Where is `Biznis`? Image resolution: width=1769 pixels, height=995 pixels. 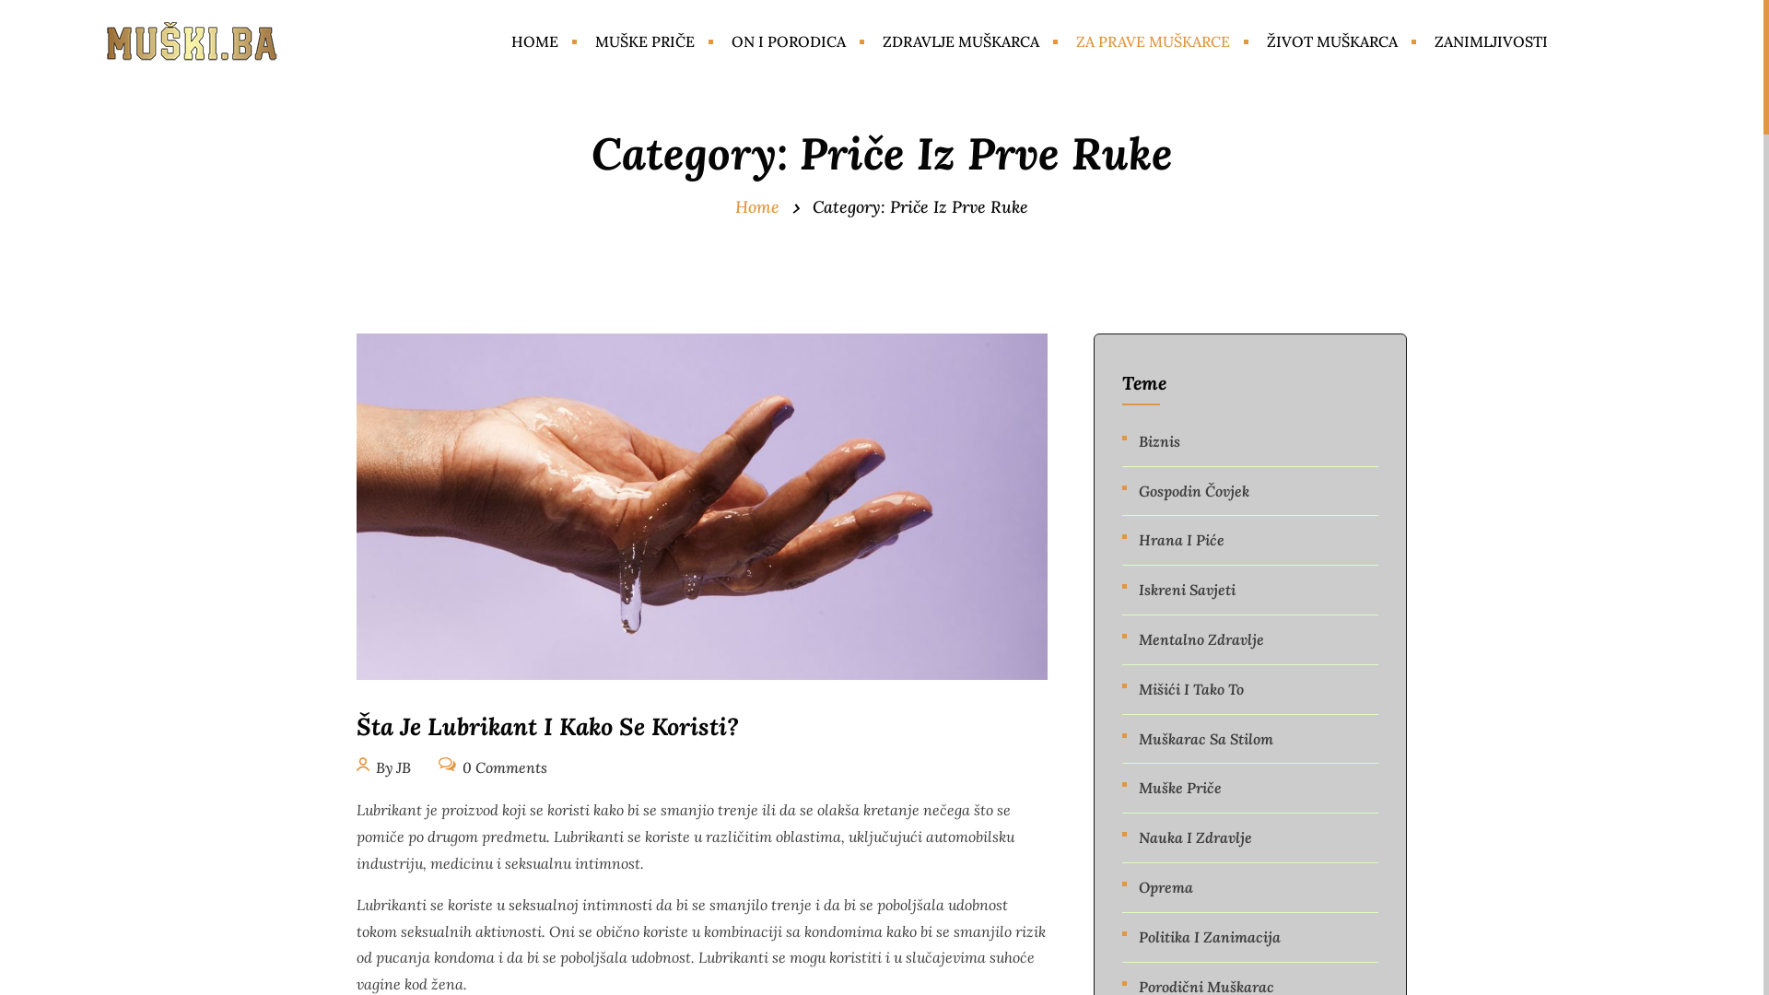
Biznis is located at coordinates (1159, 442).